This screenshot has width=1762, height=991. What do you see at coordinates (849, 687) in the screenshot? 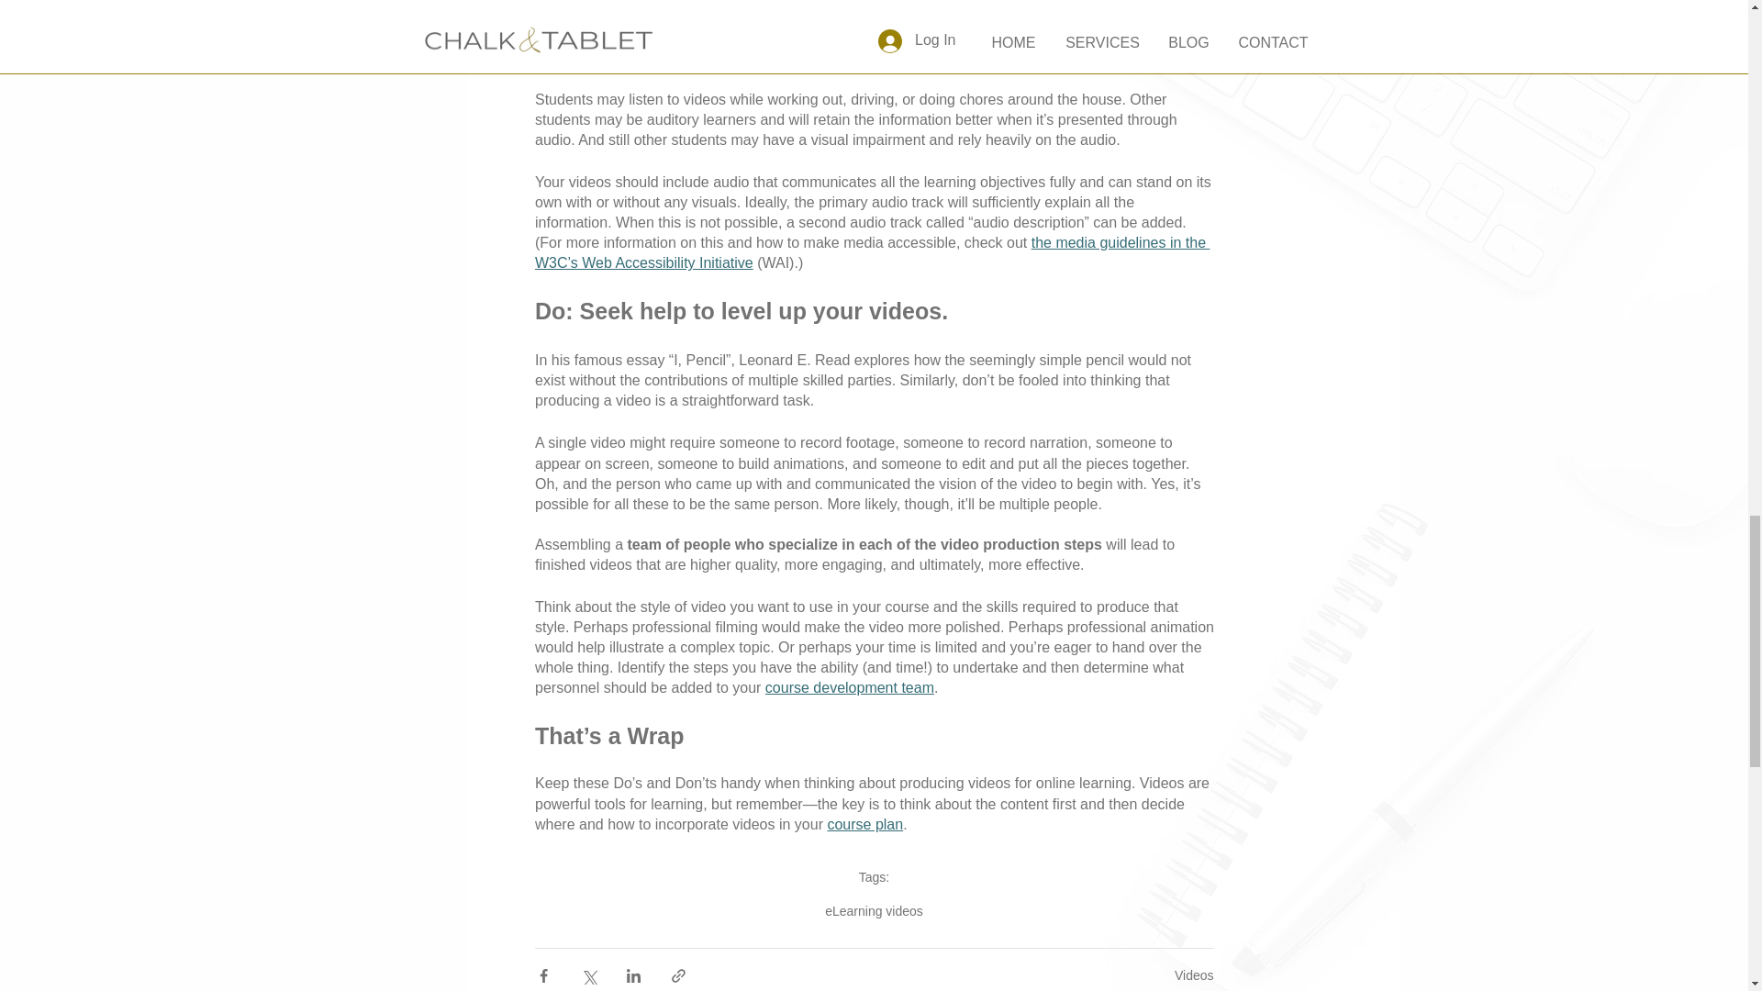
I see `course development team` at bounding box center [849, 687].